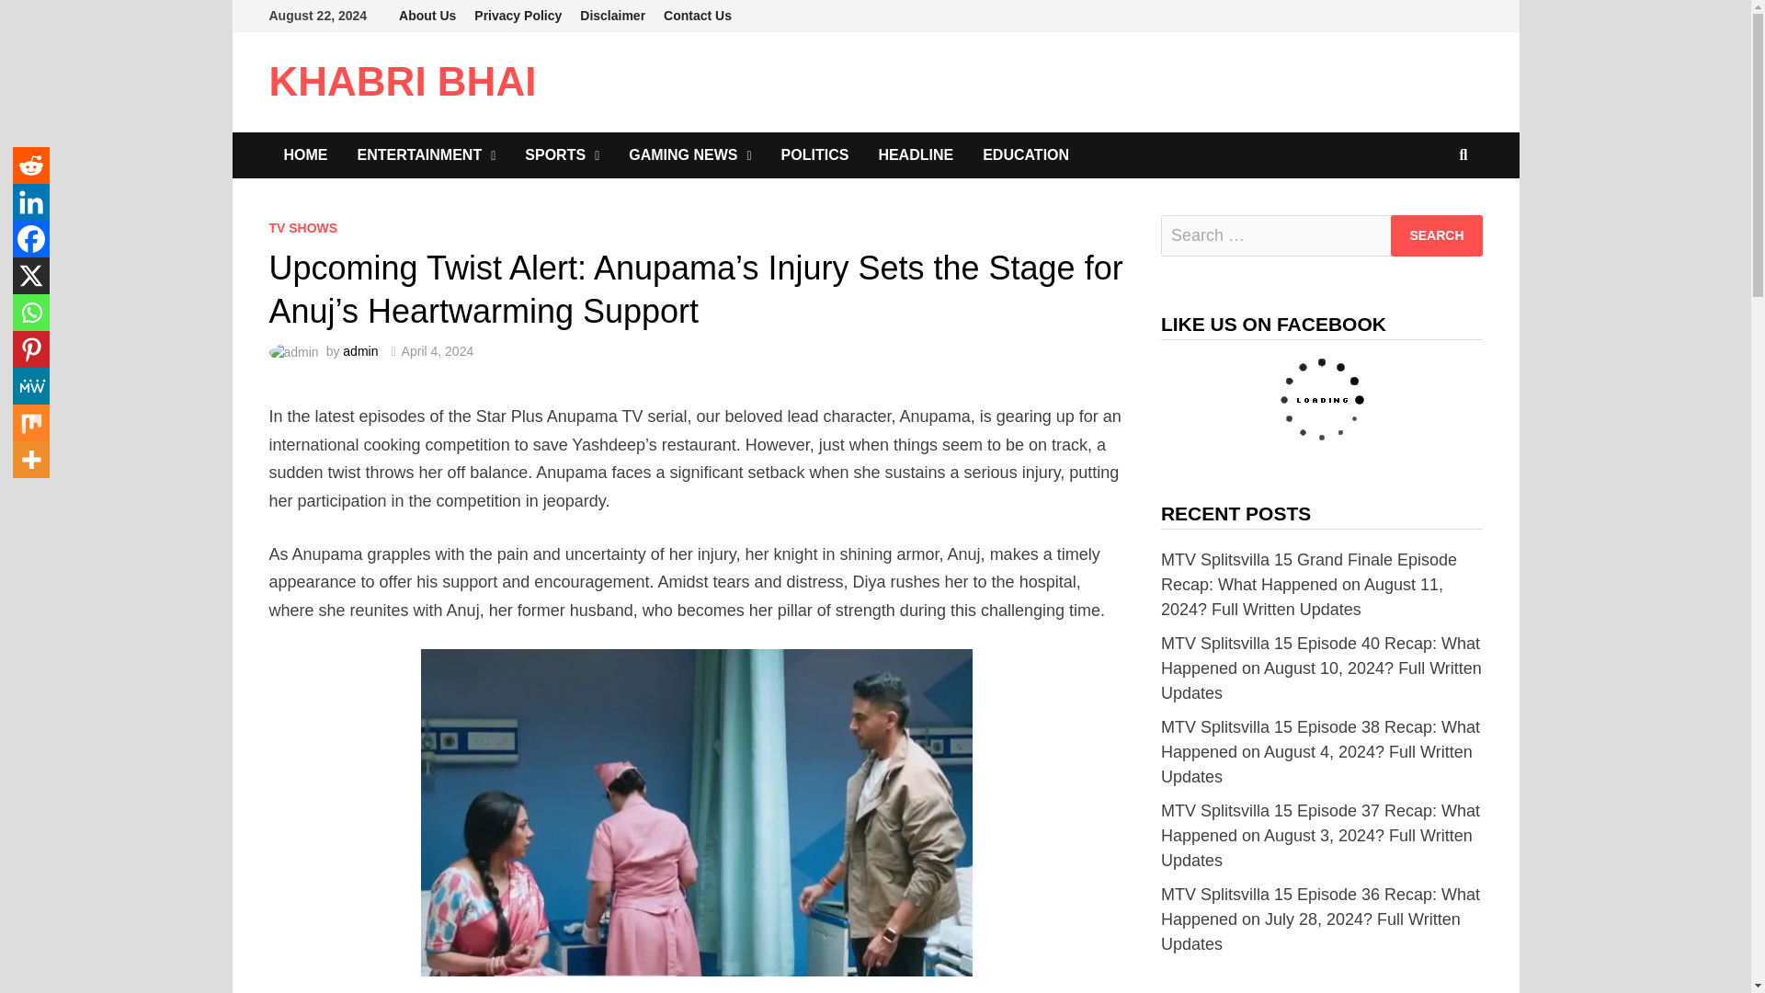 The height and width of the screenshot is (993, 1765). I want to click on EDUCATION, so click(1025, 154).